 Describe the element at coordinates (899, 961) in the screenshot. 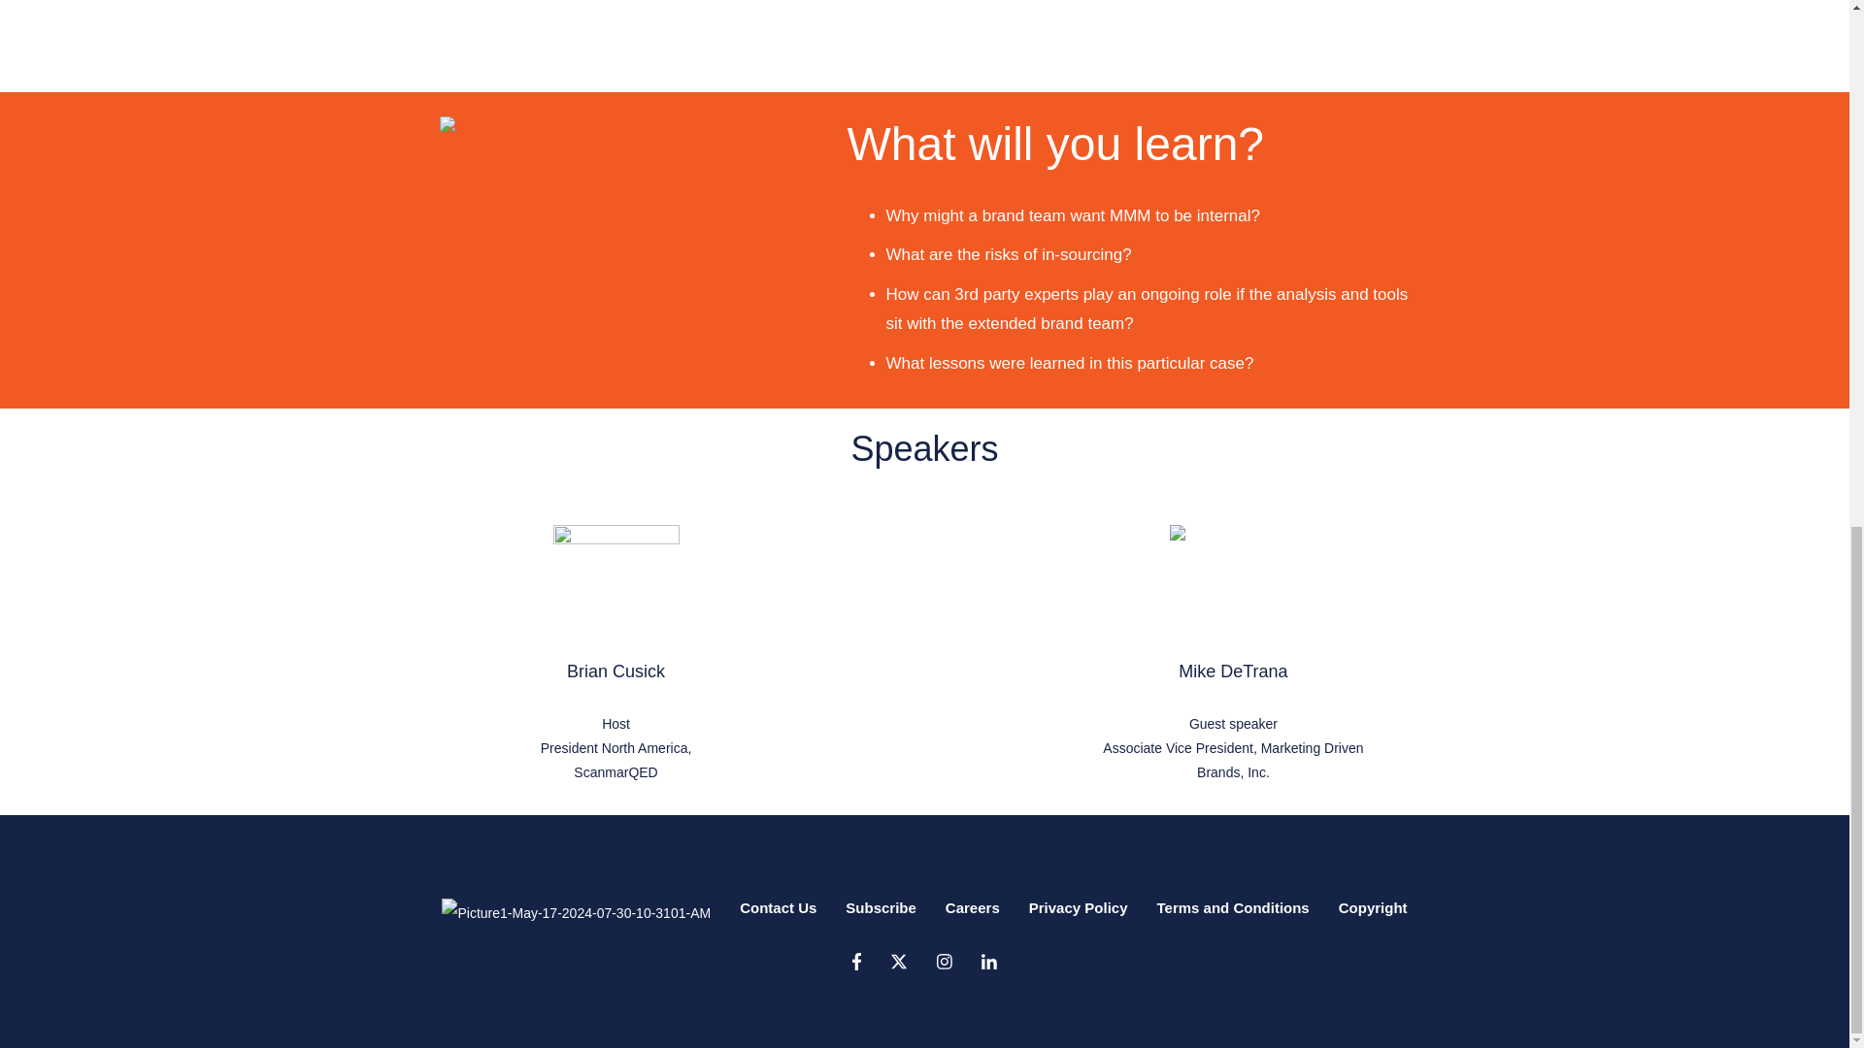

I see `Follow us on X` at that location.